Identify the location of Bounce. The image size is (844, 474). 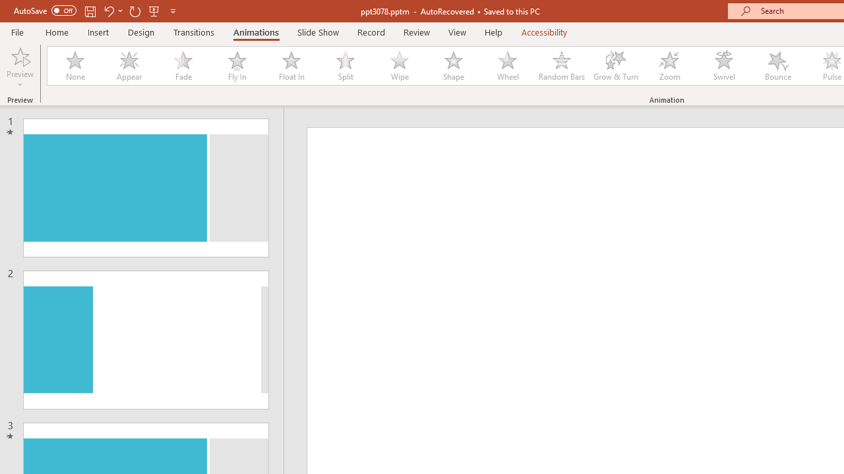
(778, 66).